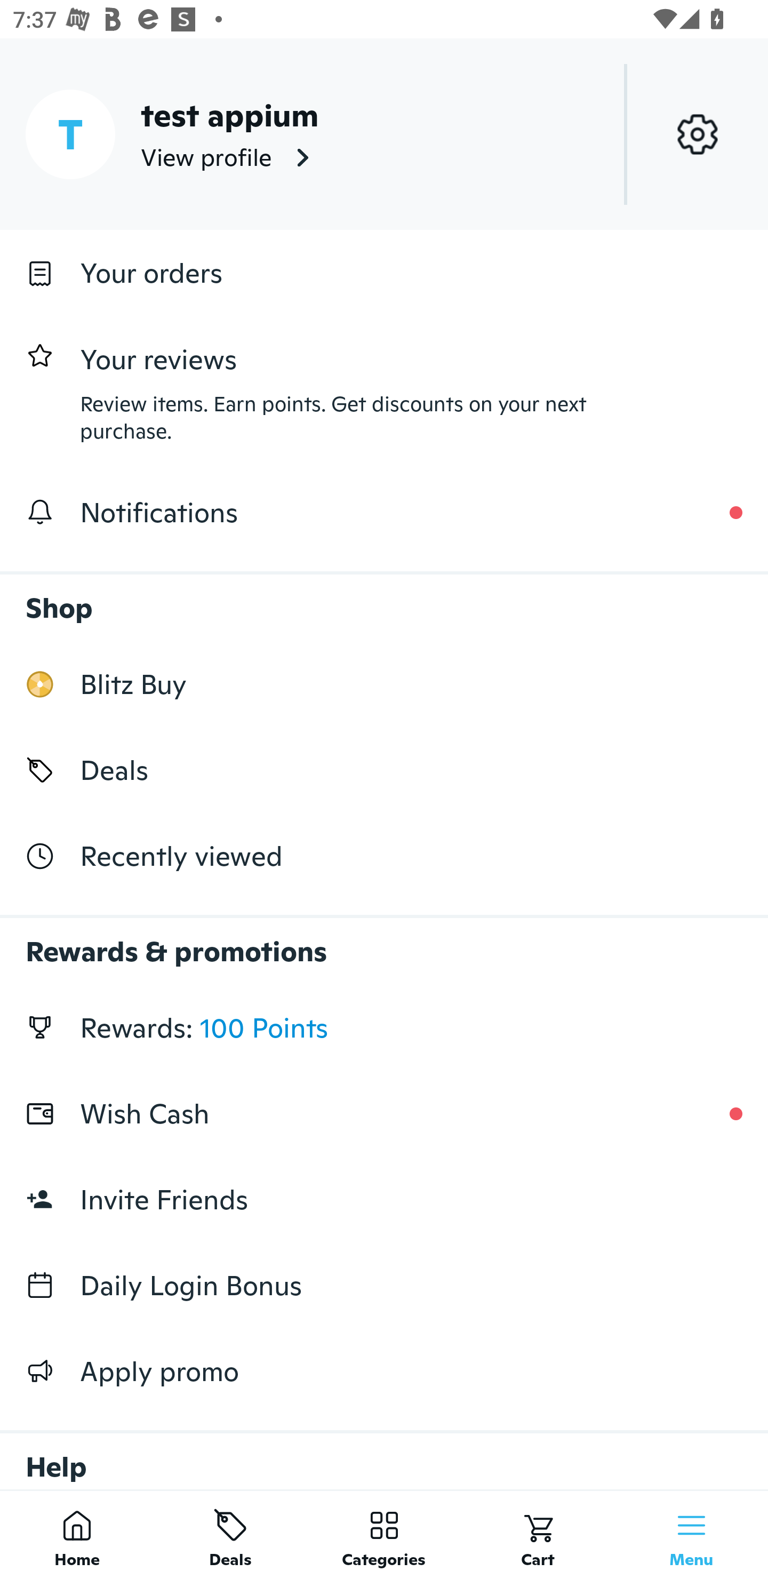 This screenshot has height=1579, width=768. What do you see at coordinates (384, 134) in the screenshot?
I see `T test appium View profile` at bounding box center [384, 134].